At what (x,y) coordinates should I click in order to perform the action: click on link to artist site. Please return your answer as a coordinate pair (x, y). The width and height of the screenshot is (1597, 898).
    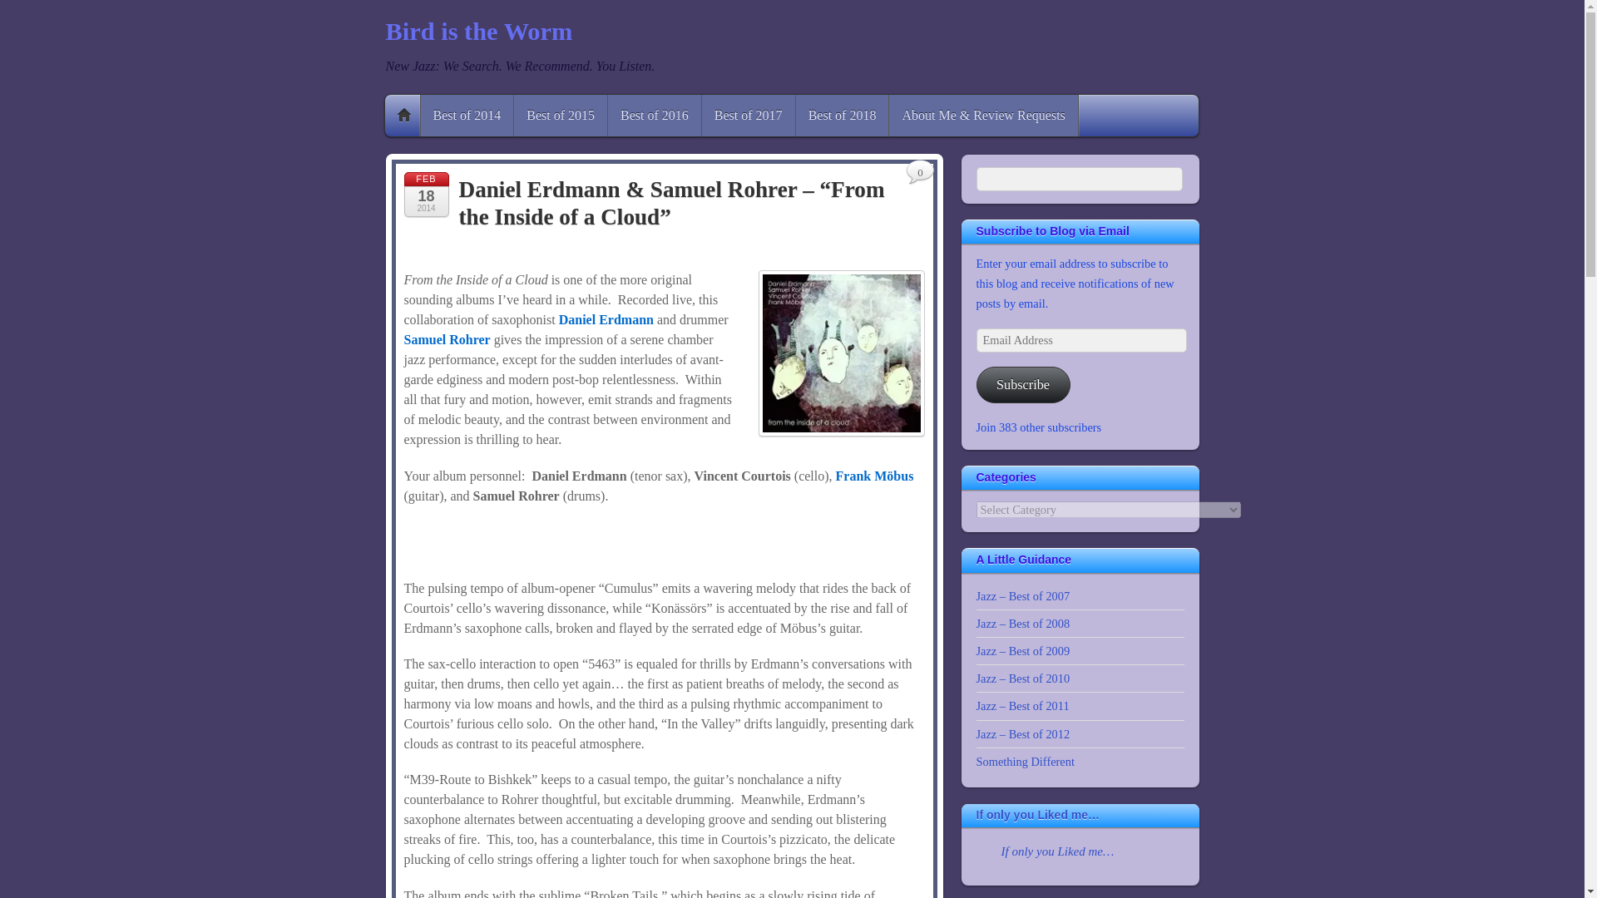
    Looking at the image, I should click on (447, 339).